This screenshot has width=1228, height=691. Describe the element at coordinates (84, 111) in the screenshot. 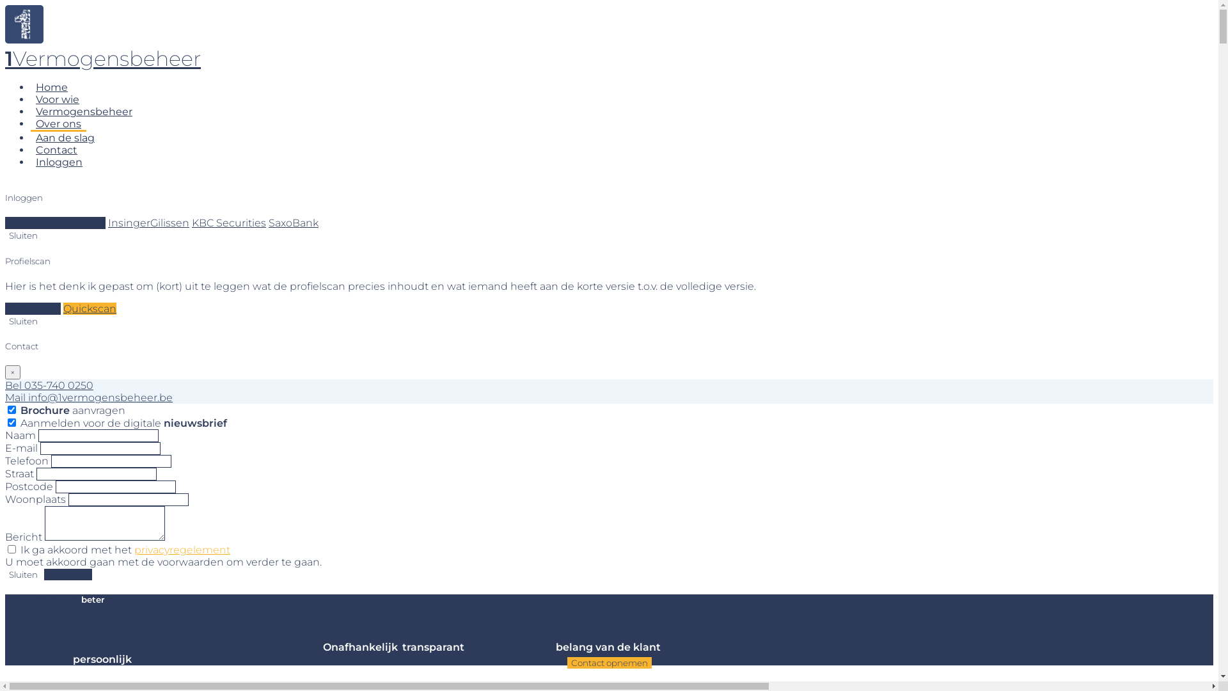

I see `Vermogensbeheer` at that location.